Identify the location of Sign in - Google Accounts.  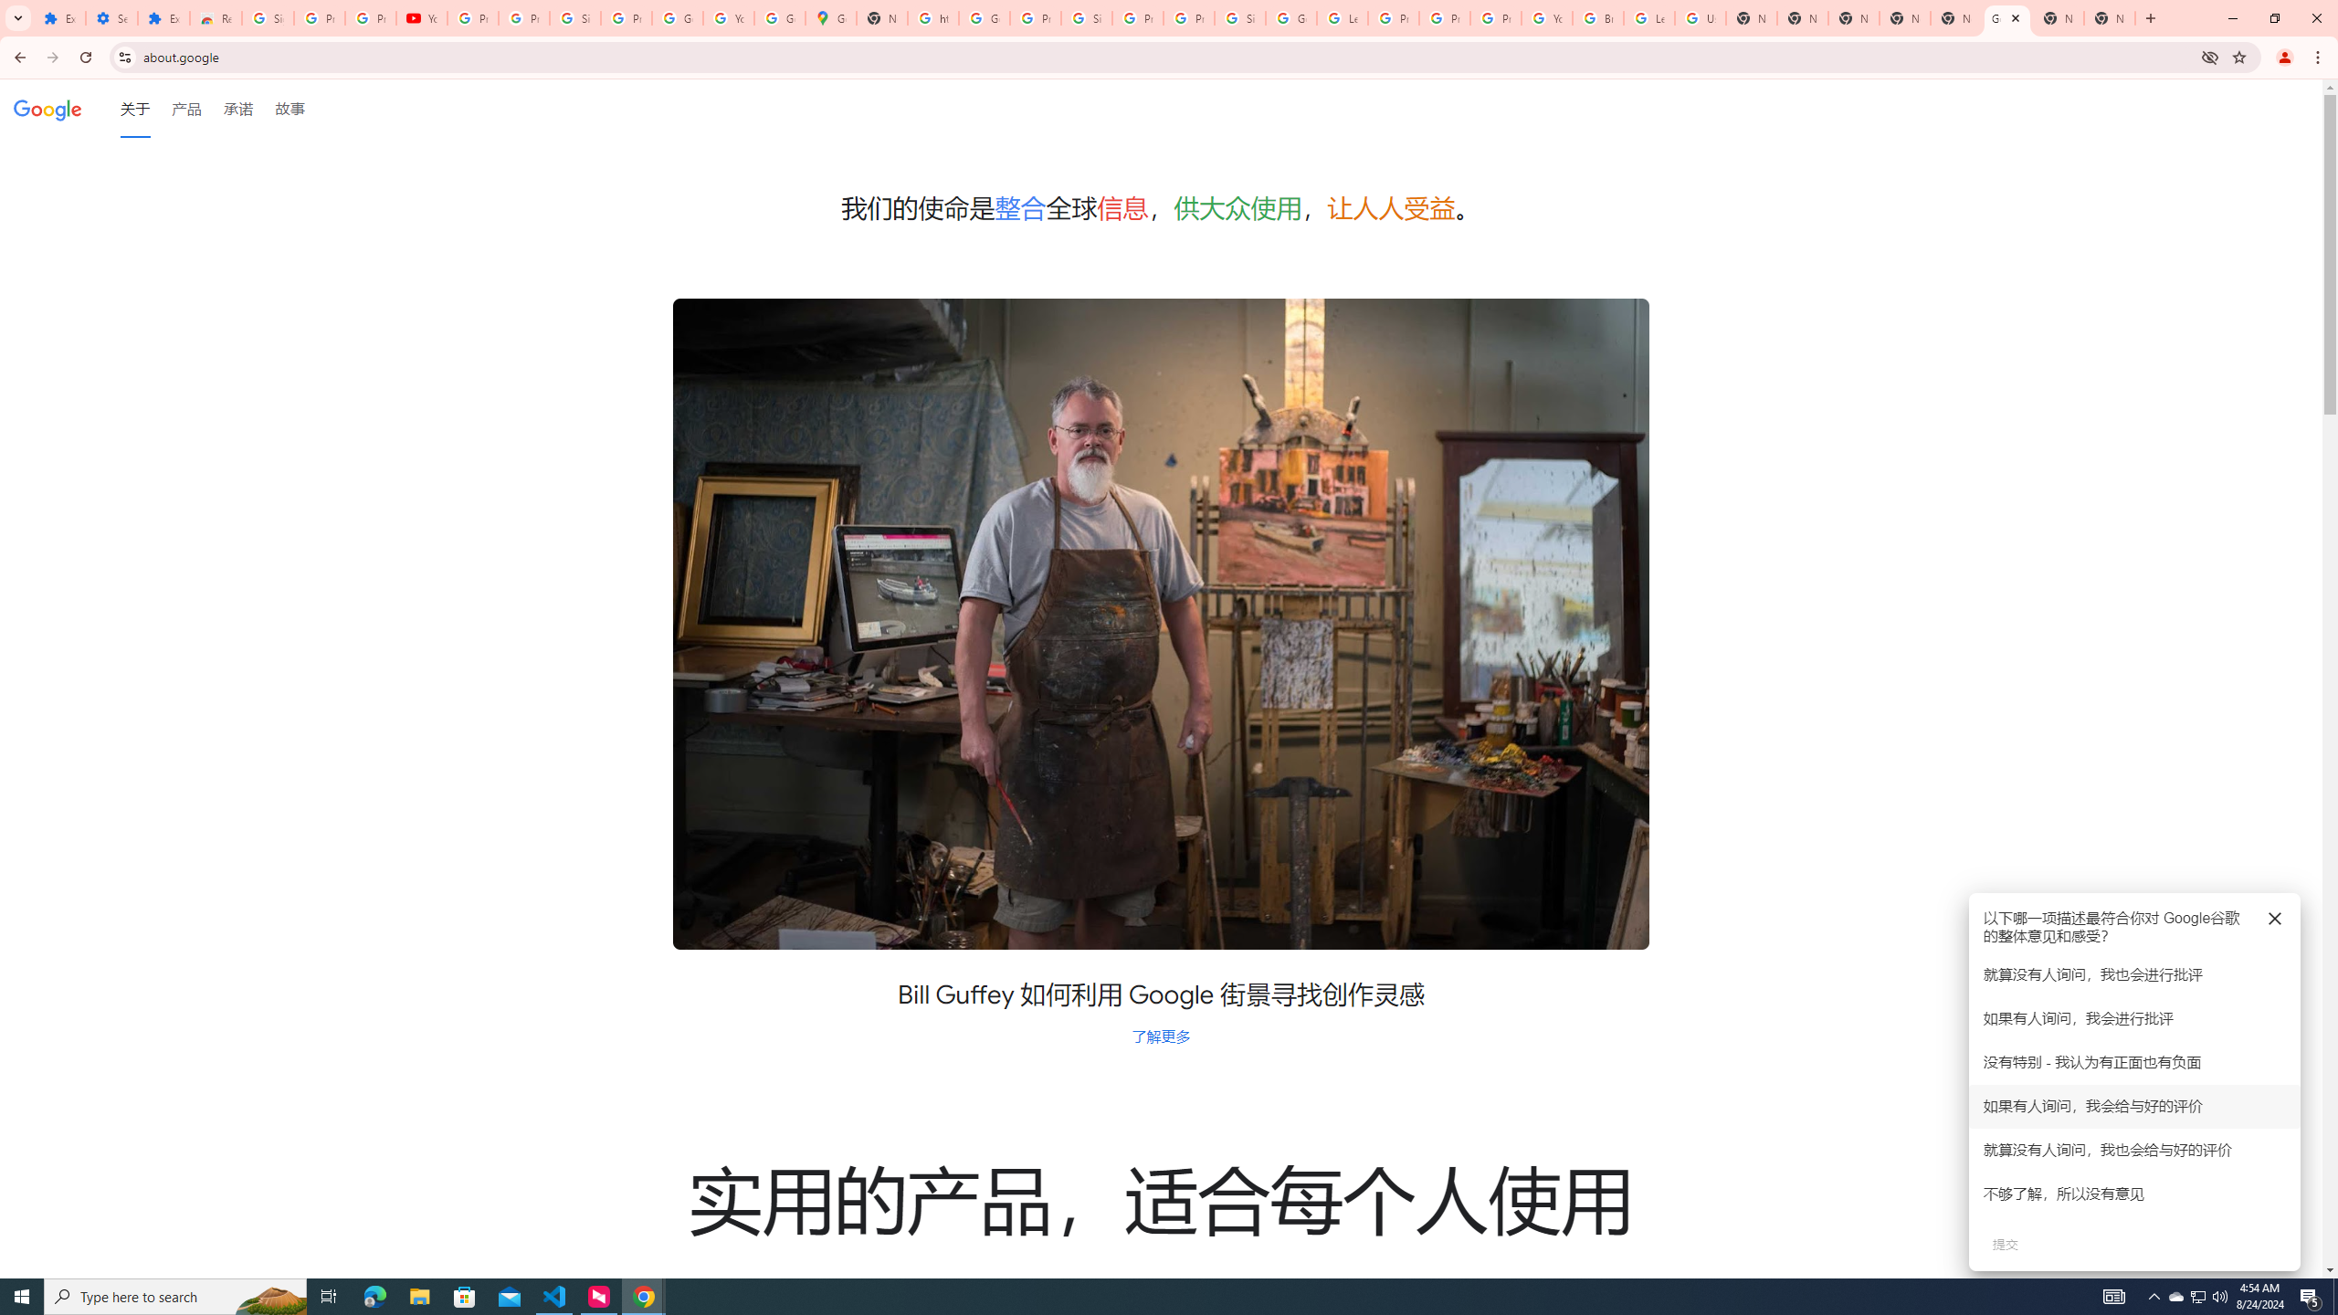
(268, 18).